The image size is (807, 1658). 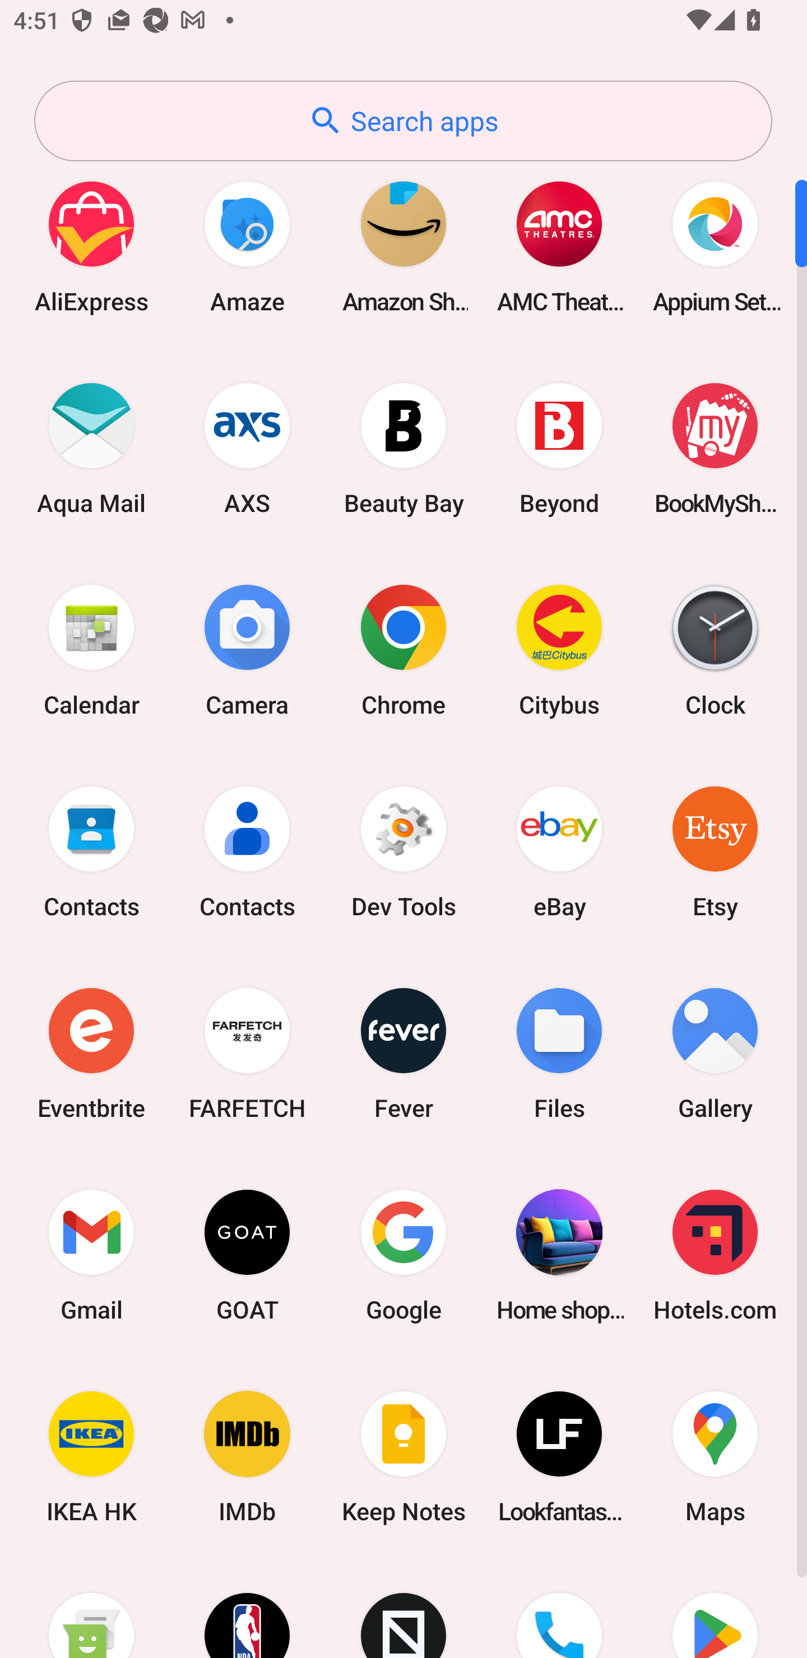 I want to click on Novelship, so click(x=403, y=1608).